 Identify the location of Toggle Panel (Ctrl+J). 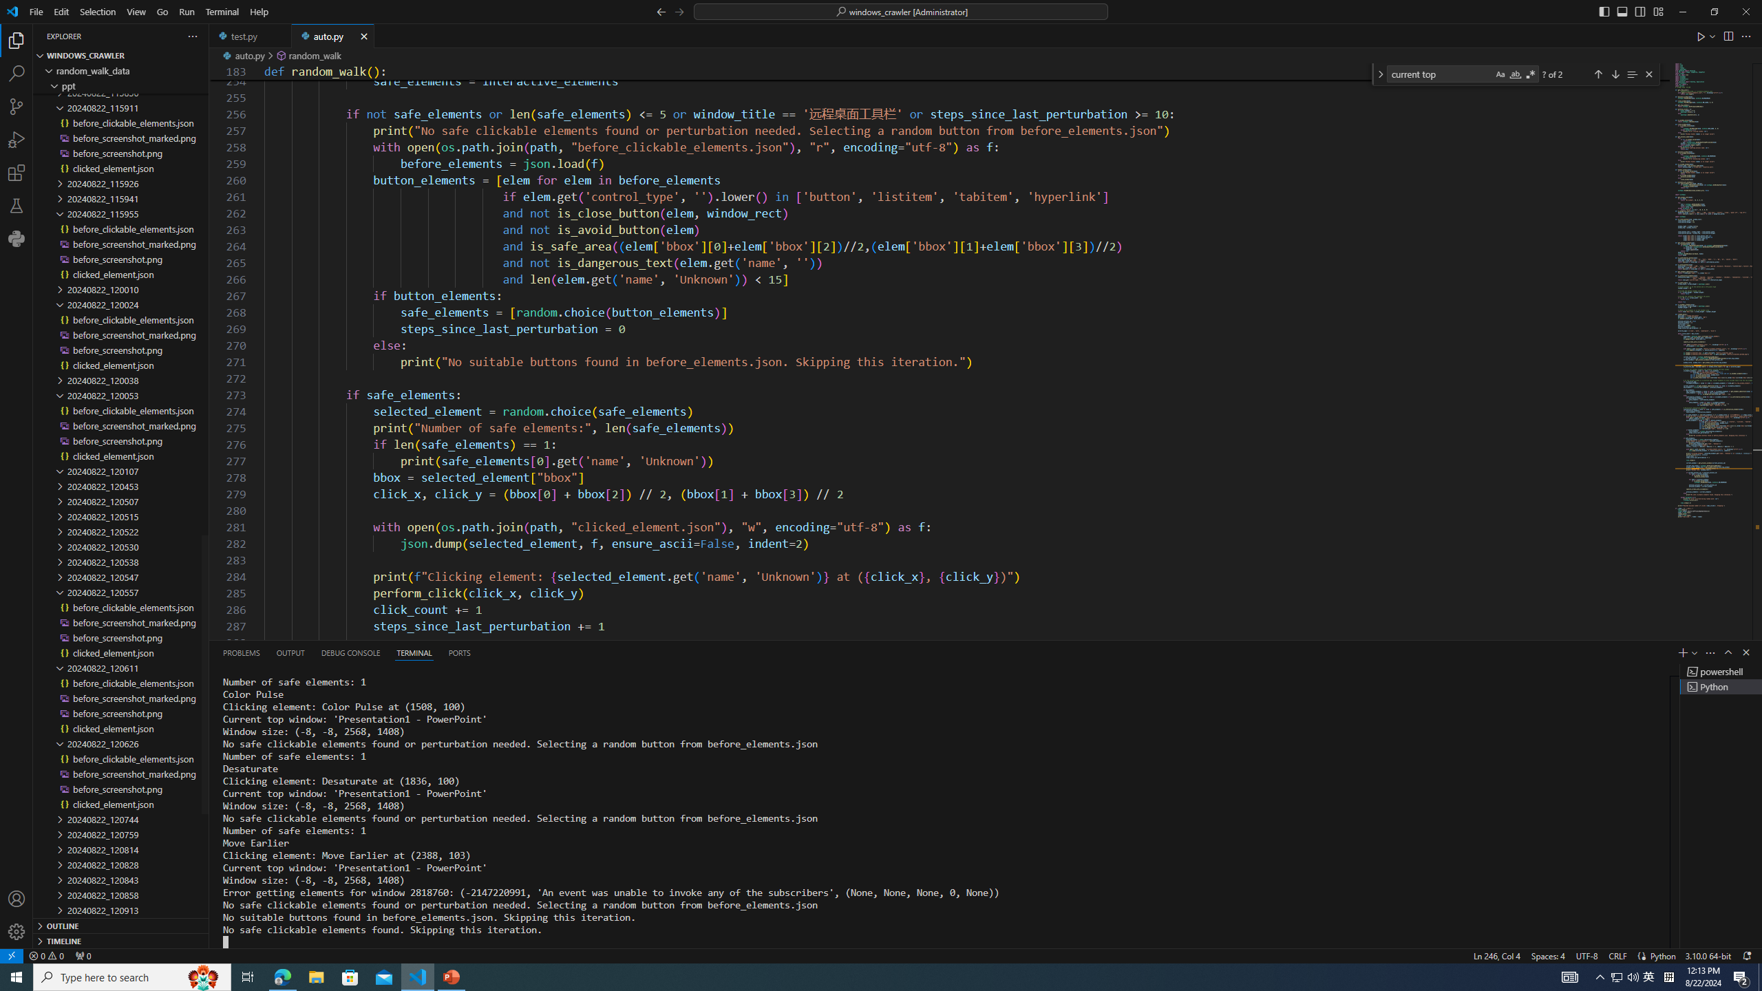
(1622, 11).